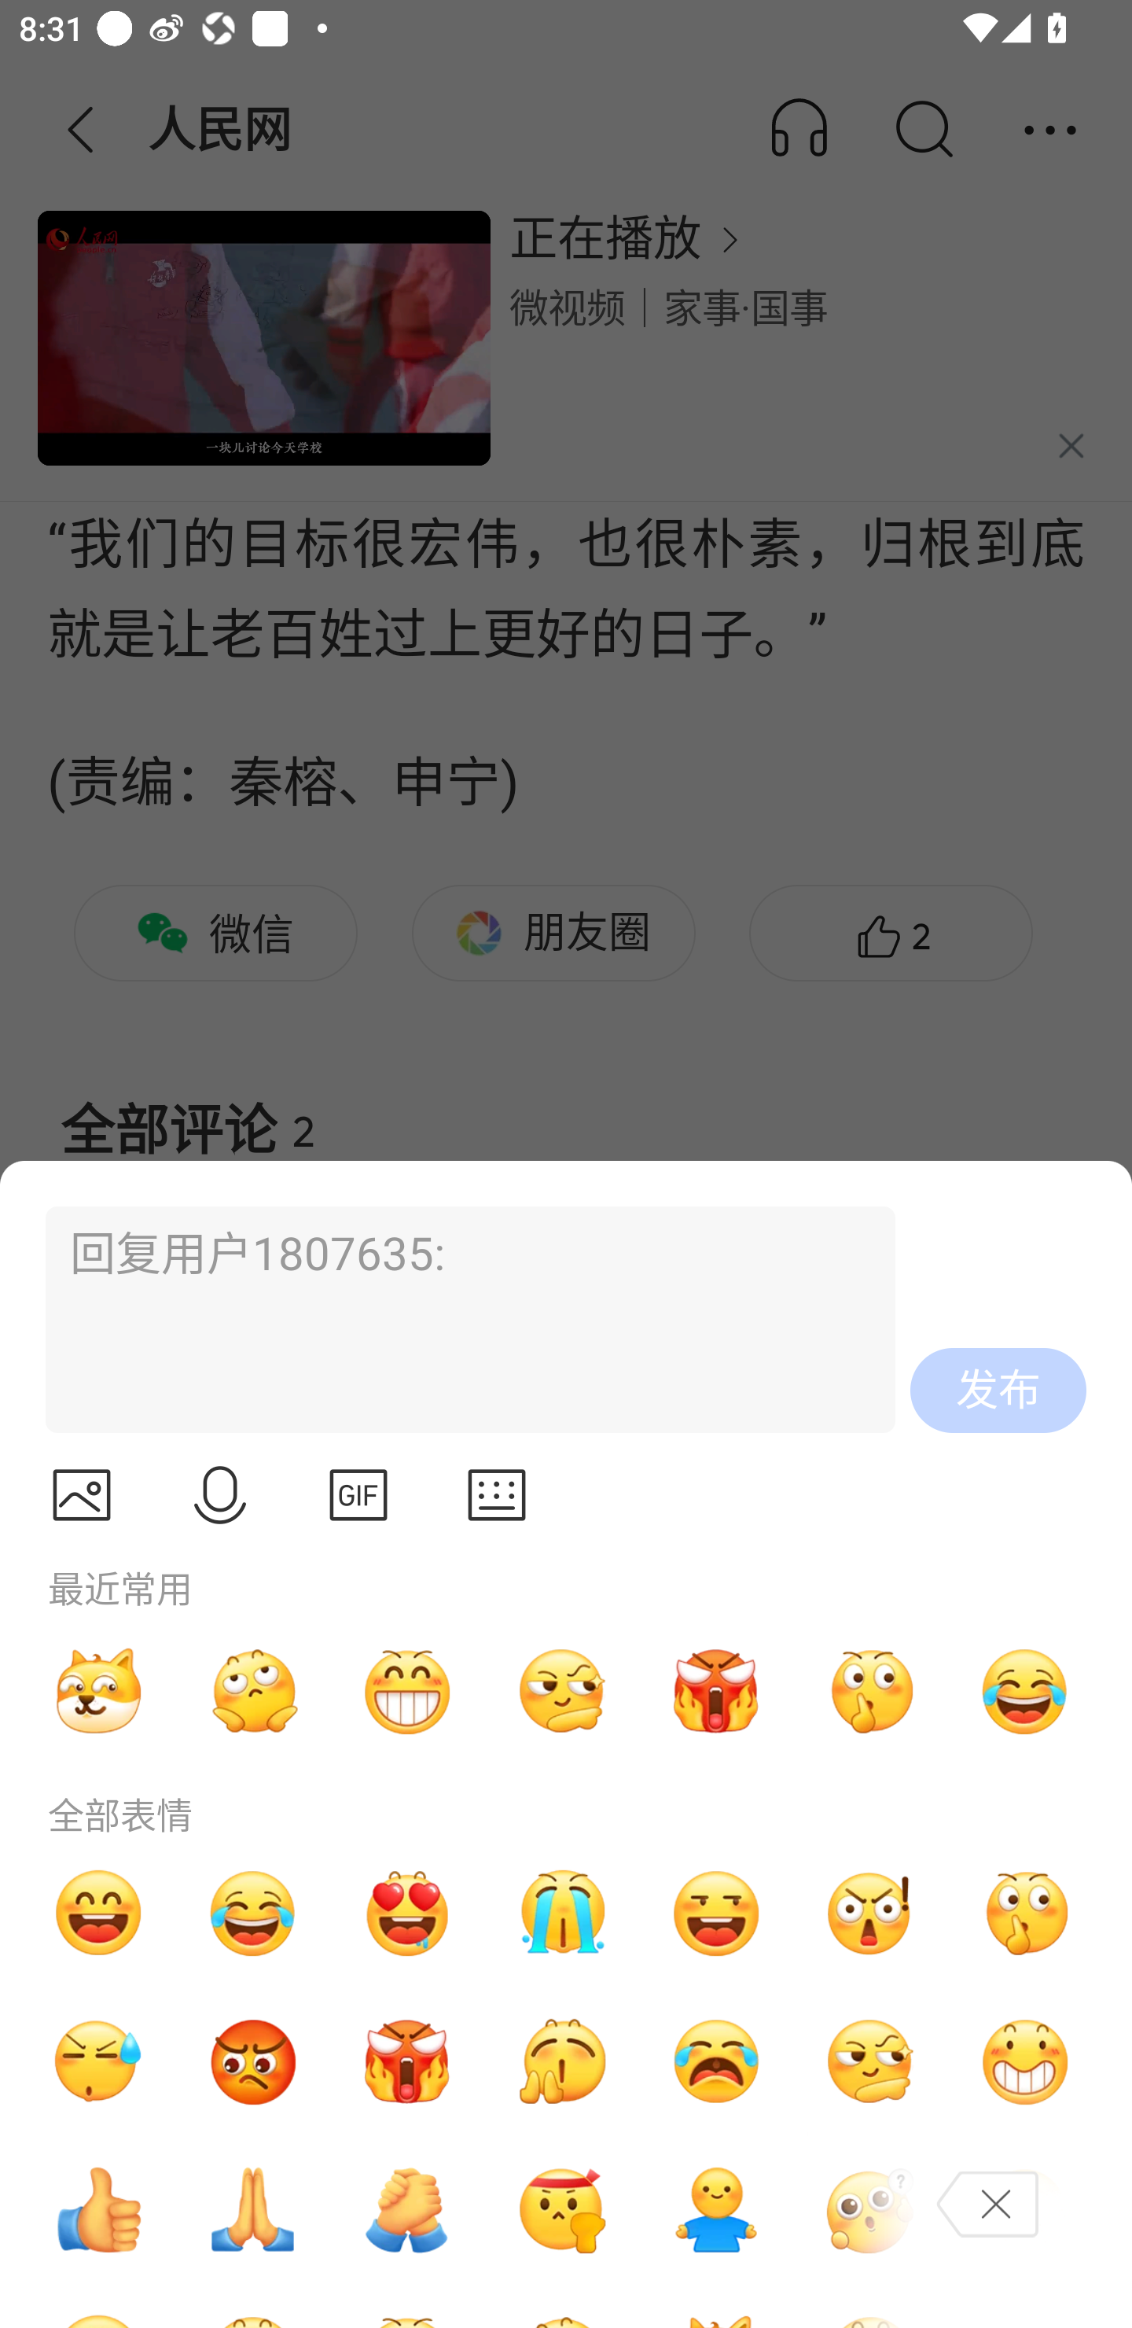 The height and width of the screenshot is (2328, 1132). What do you see at coordinates (561, 1913) in the screenshot?
I see `哭` at bounding box center [561, 1913].